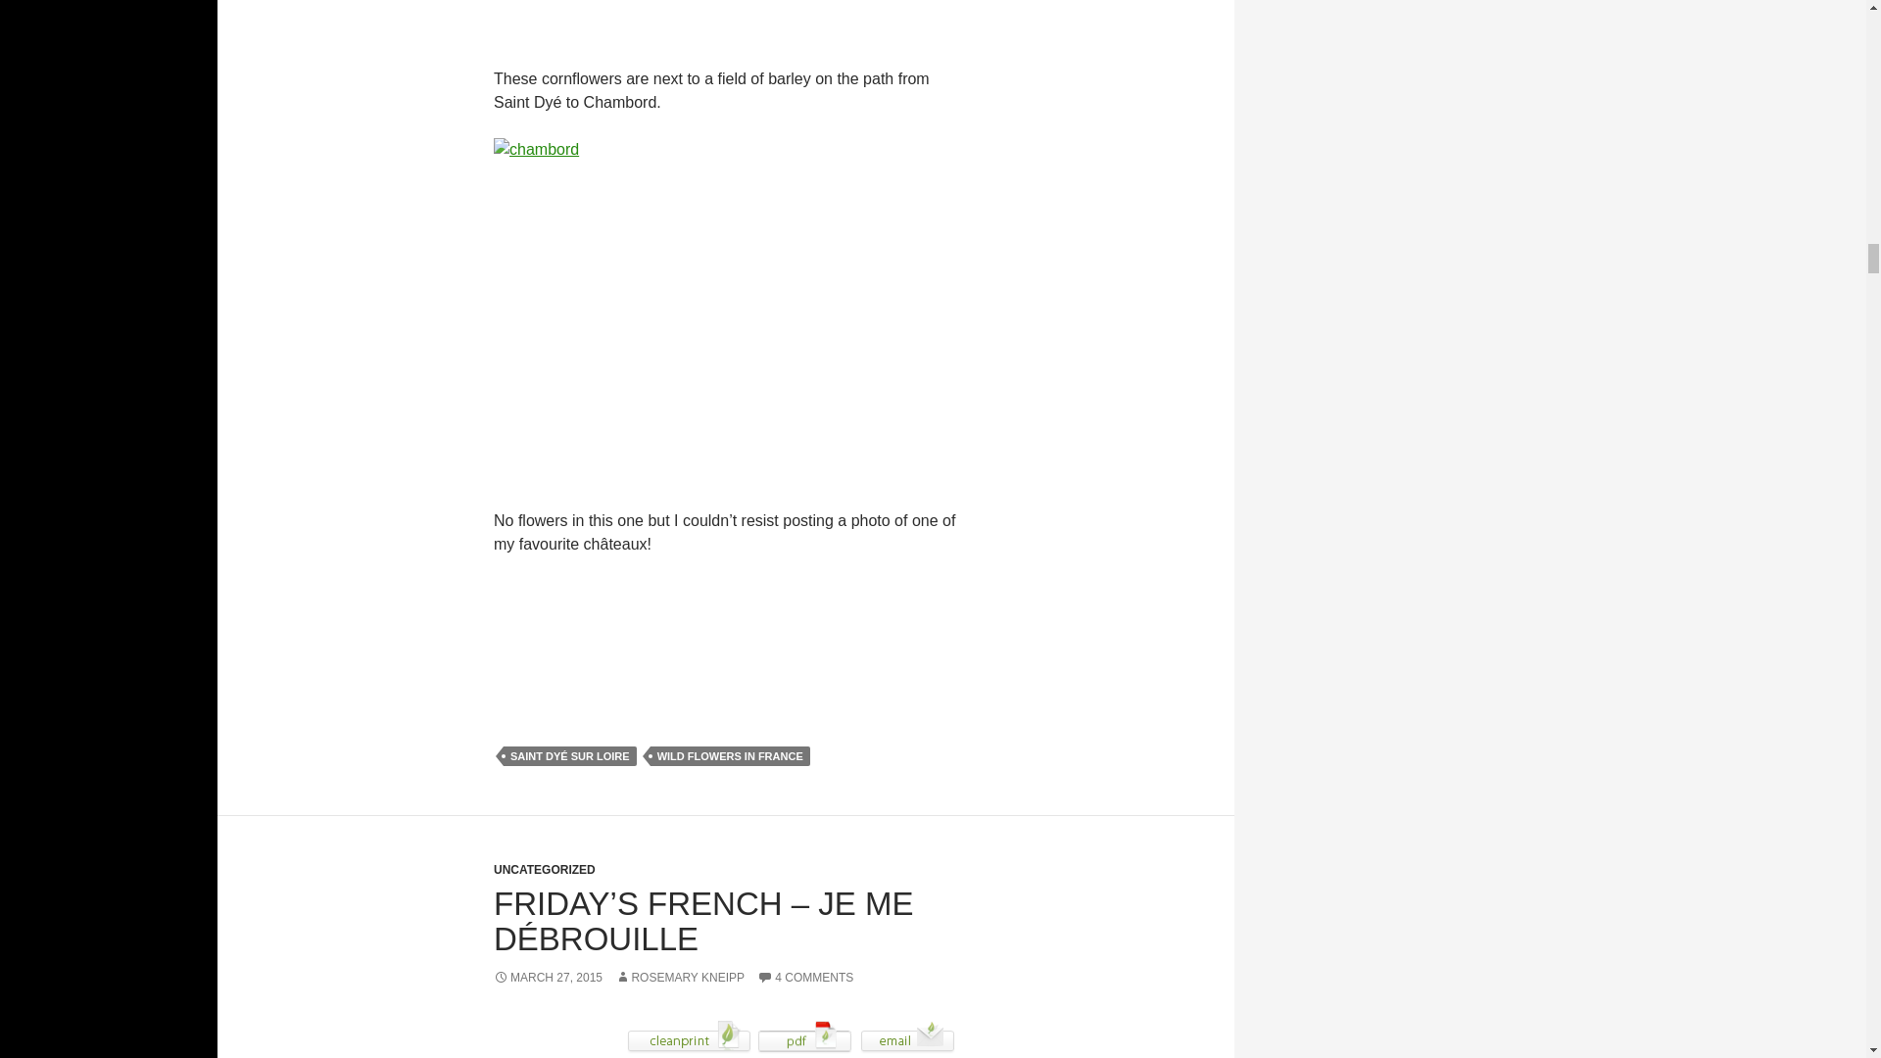 This screenshot has width=1881, height=1058. I want to click on Email page, so click(907, 1034).